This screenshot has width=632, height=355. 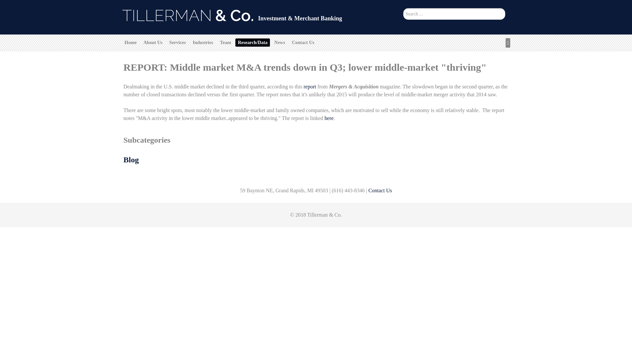 I want to click on Team, so click(x=225, y=42).